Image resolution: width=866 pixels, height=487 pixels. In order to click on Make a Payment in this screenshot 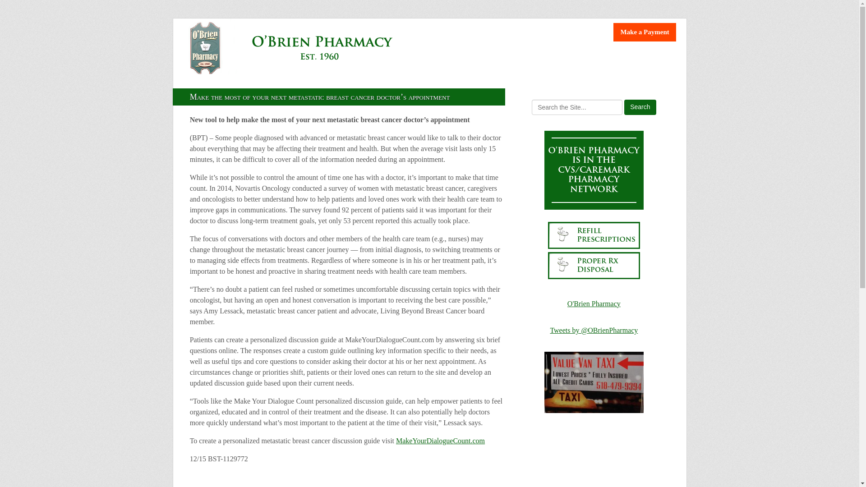, I will do `click(644, 32)`.